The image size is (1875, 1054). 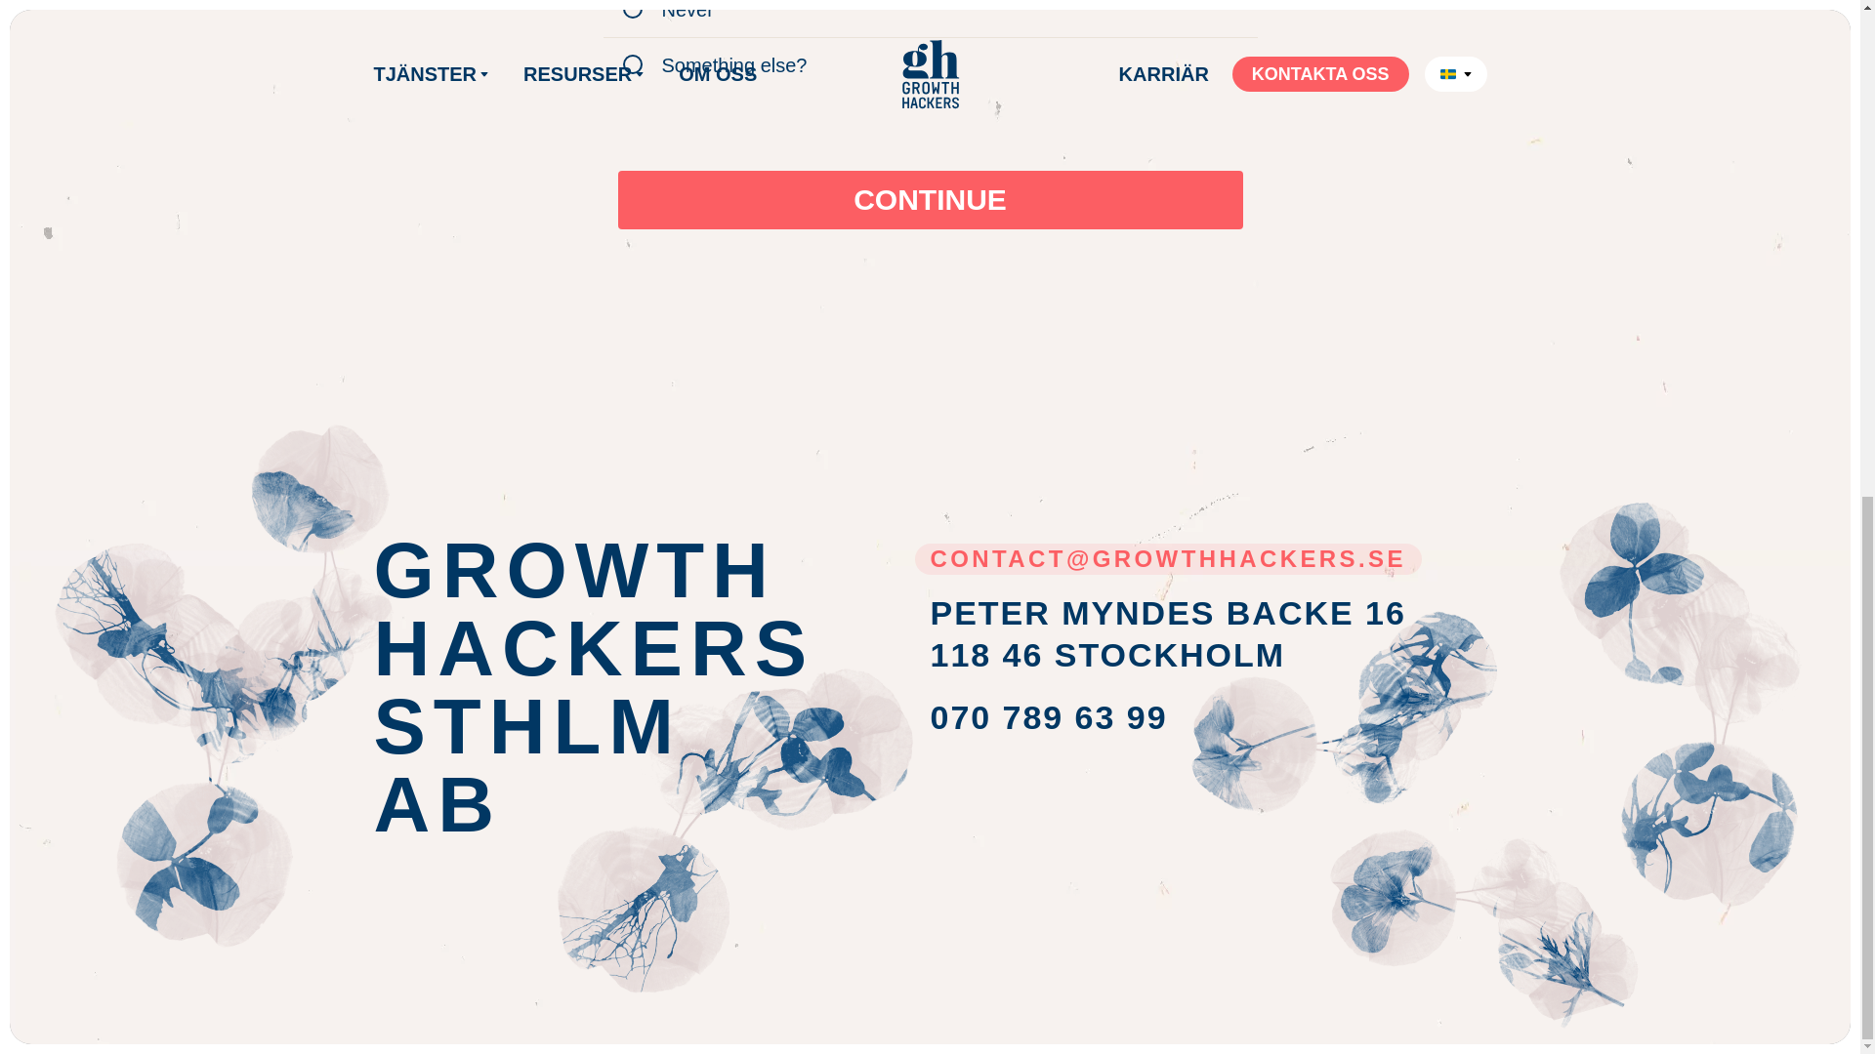 I want to click on 070 789 63 99, so click(x=1168, y=633).